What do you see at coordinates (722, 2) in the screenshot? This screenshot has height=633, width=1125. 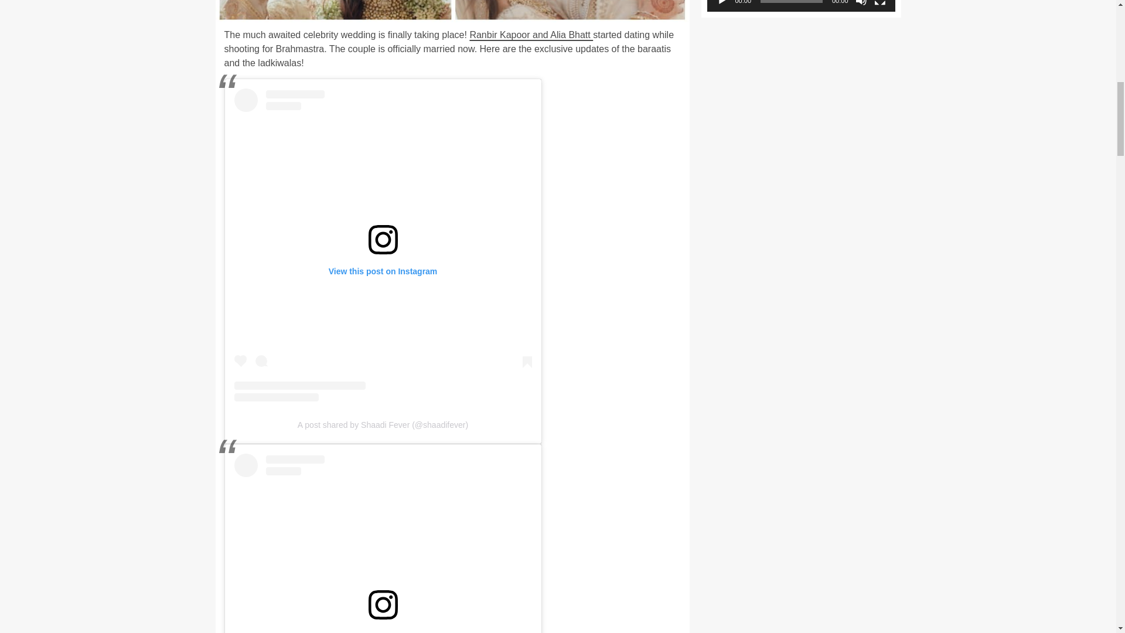 I see `Play` at bounding box center [722, 2].